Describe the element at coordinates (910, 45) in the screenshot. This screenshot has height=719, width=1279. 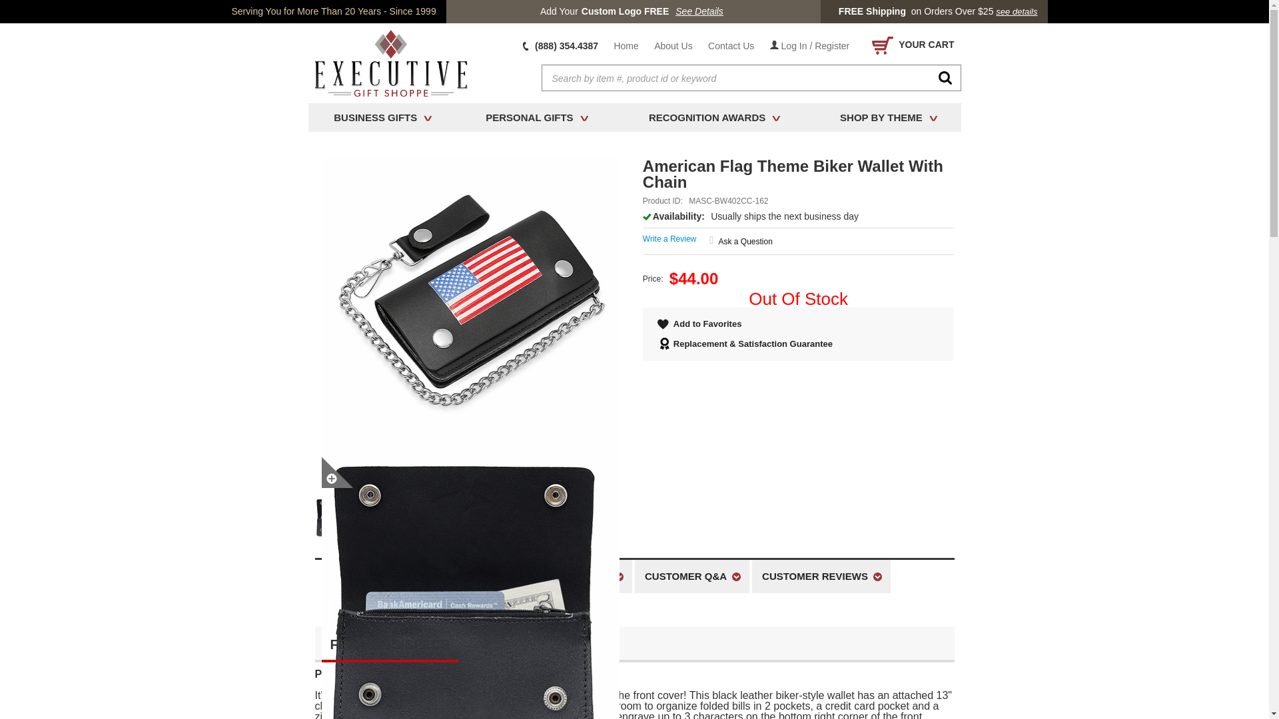
I see `YOUR CART` at that location.